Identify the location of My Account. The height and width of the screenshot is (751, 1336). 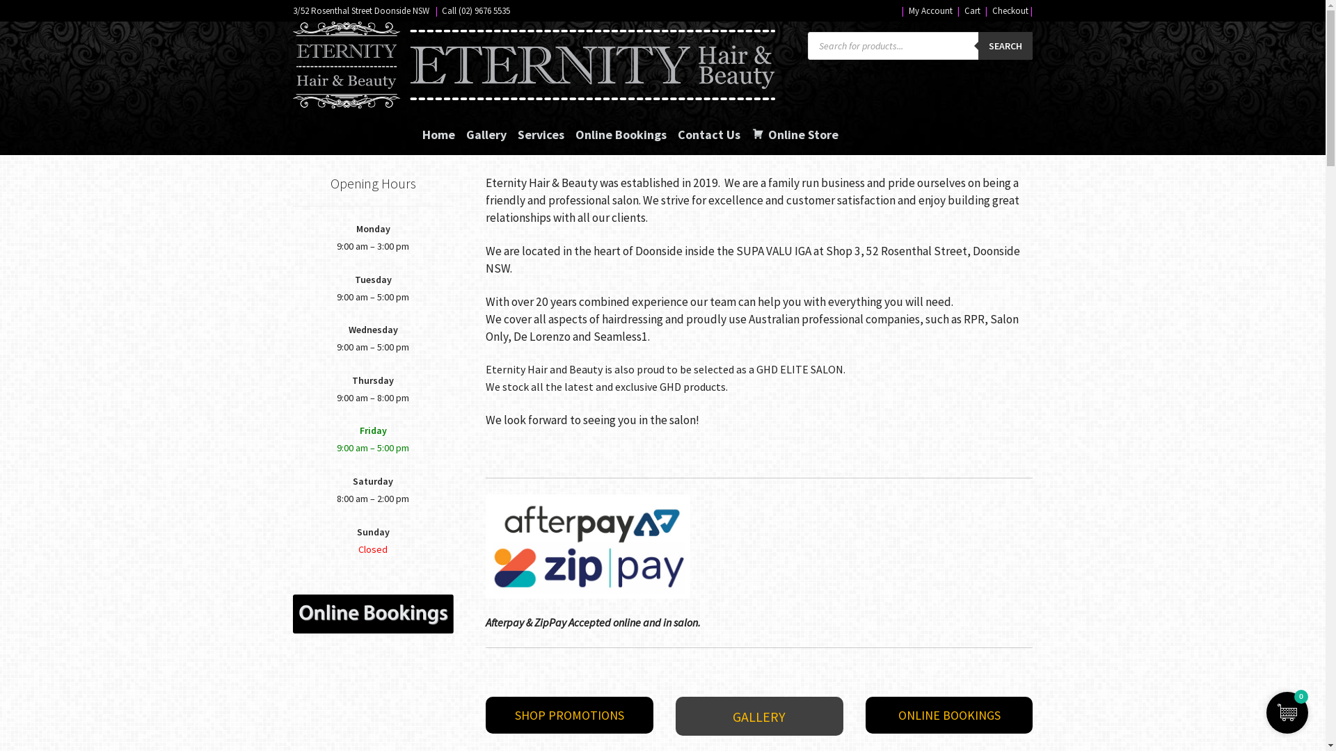
(931, 11).